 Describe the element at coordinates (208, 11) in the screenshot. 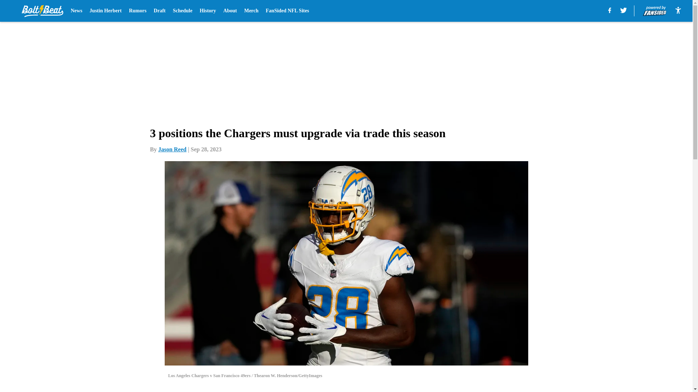

I see `History` at that location.